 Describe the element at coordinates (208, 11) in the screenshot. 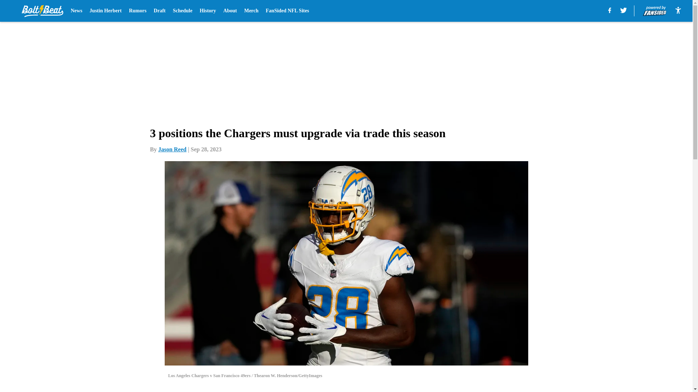

I see `History` at that location.